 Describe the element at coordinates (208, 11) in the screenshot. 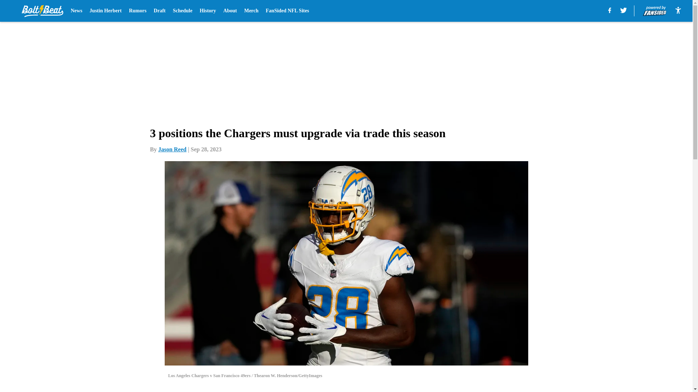

I see `History` at that location.